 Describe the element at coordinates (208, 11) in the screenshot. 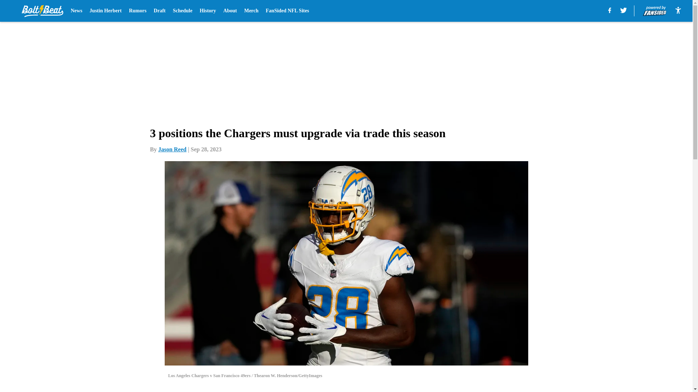

I see `History` at that location.